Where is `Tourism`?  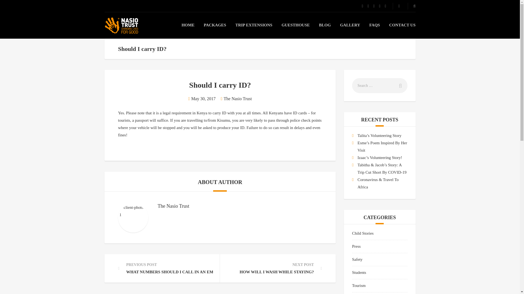 Tourism is located at coordinates (359, 286).